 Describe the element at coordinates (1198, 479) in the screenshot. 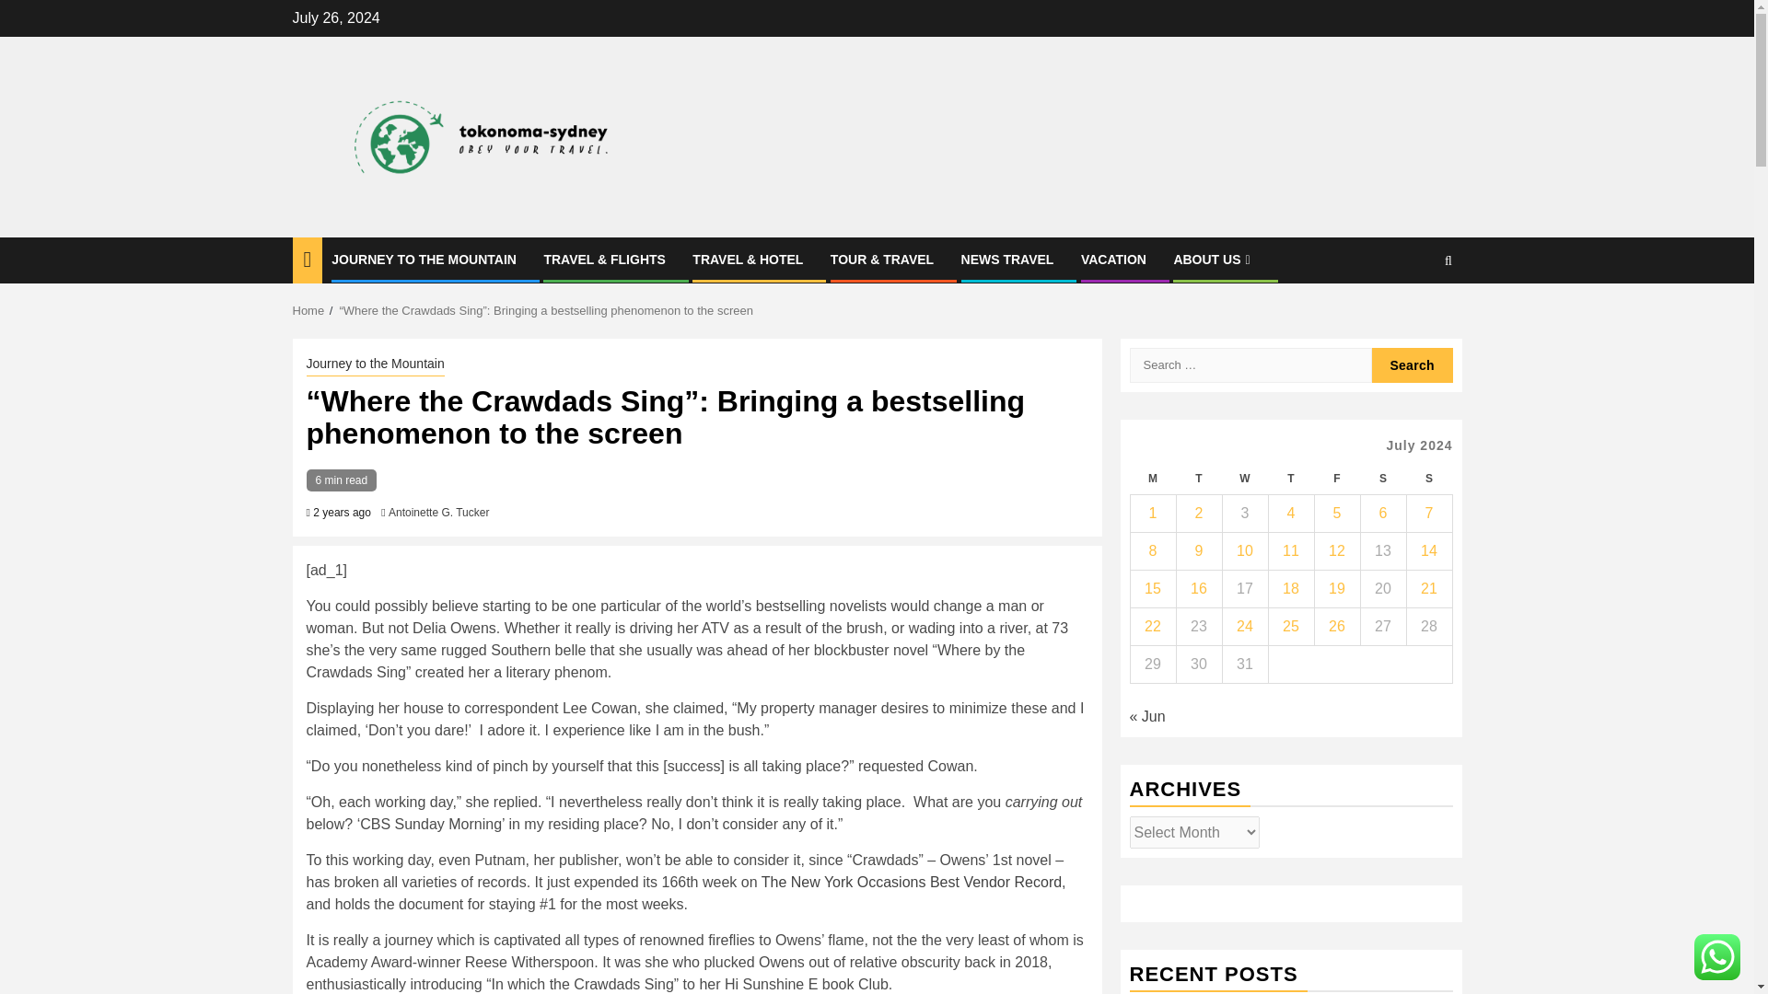

I see `Tuesday` at that location.